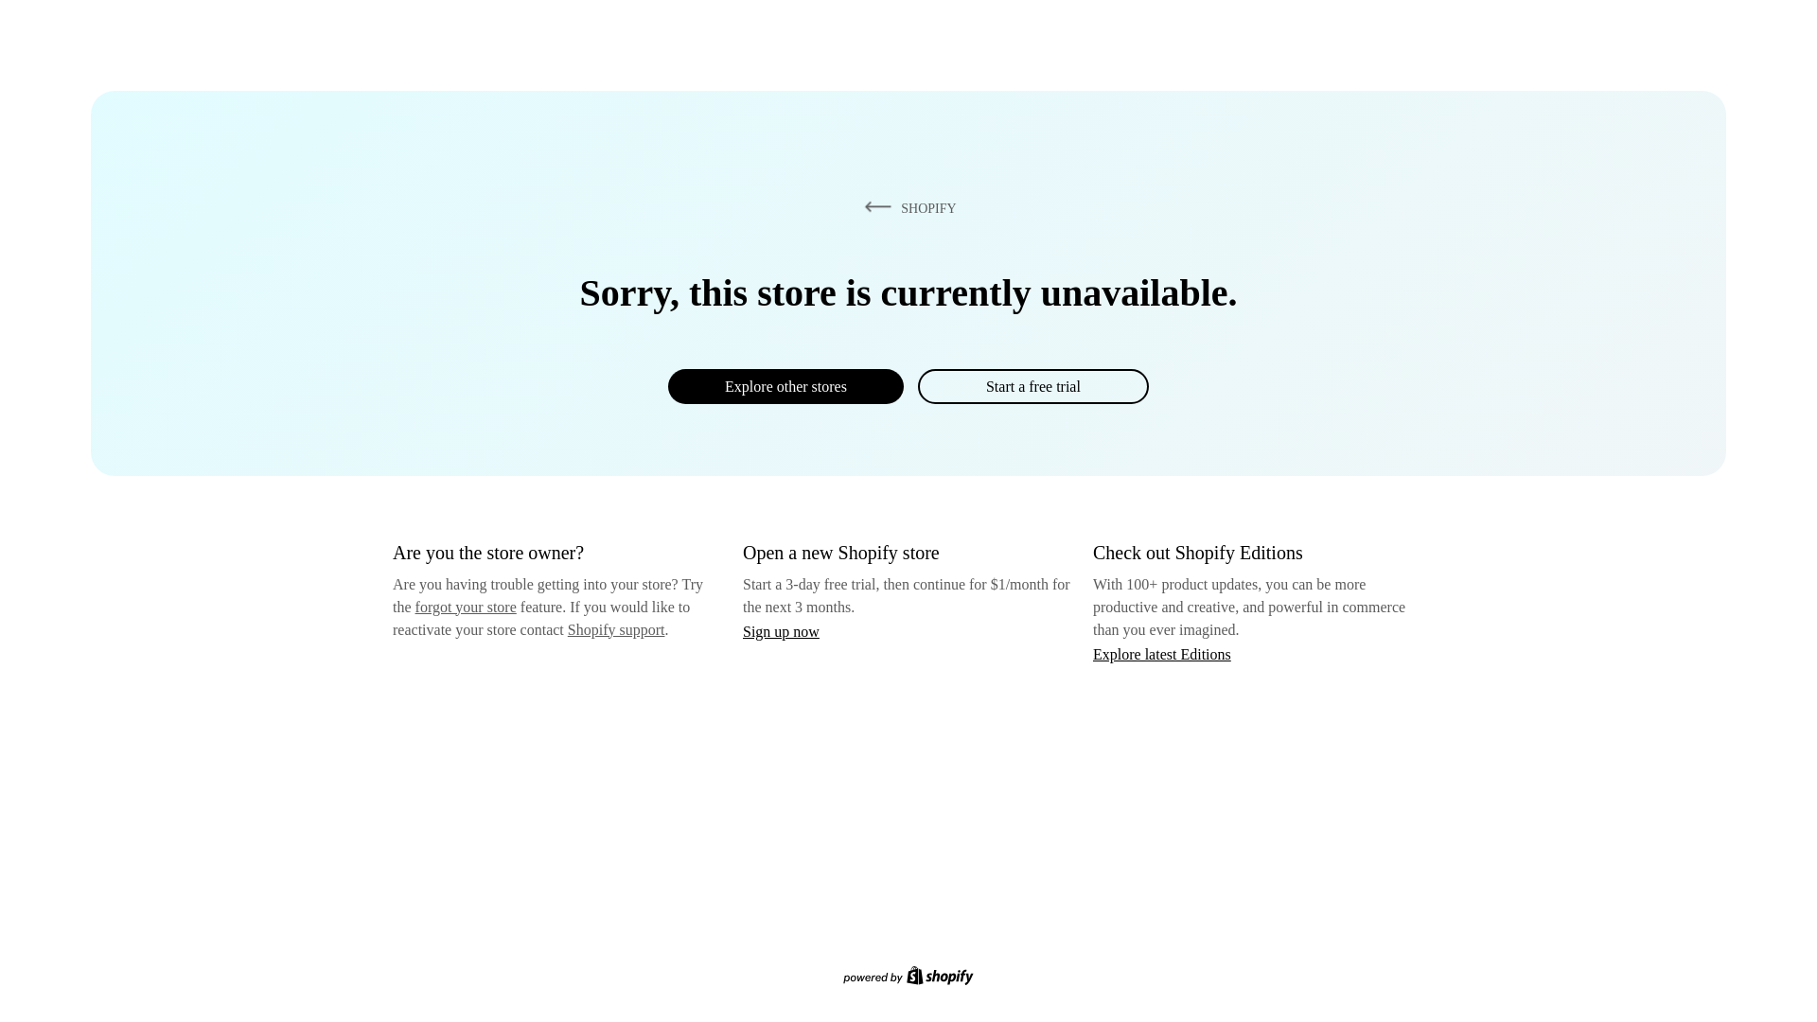  What do you see at coordinates (907, 207) in the screenshot?
I see `SHOPIFY` at bounding box center [907, 207].